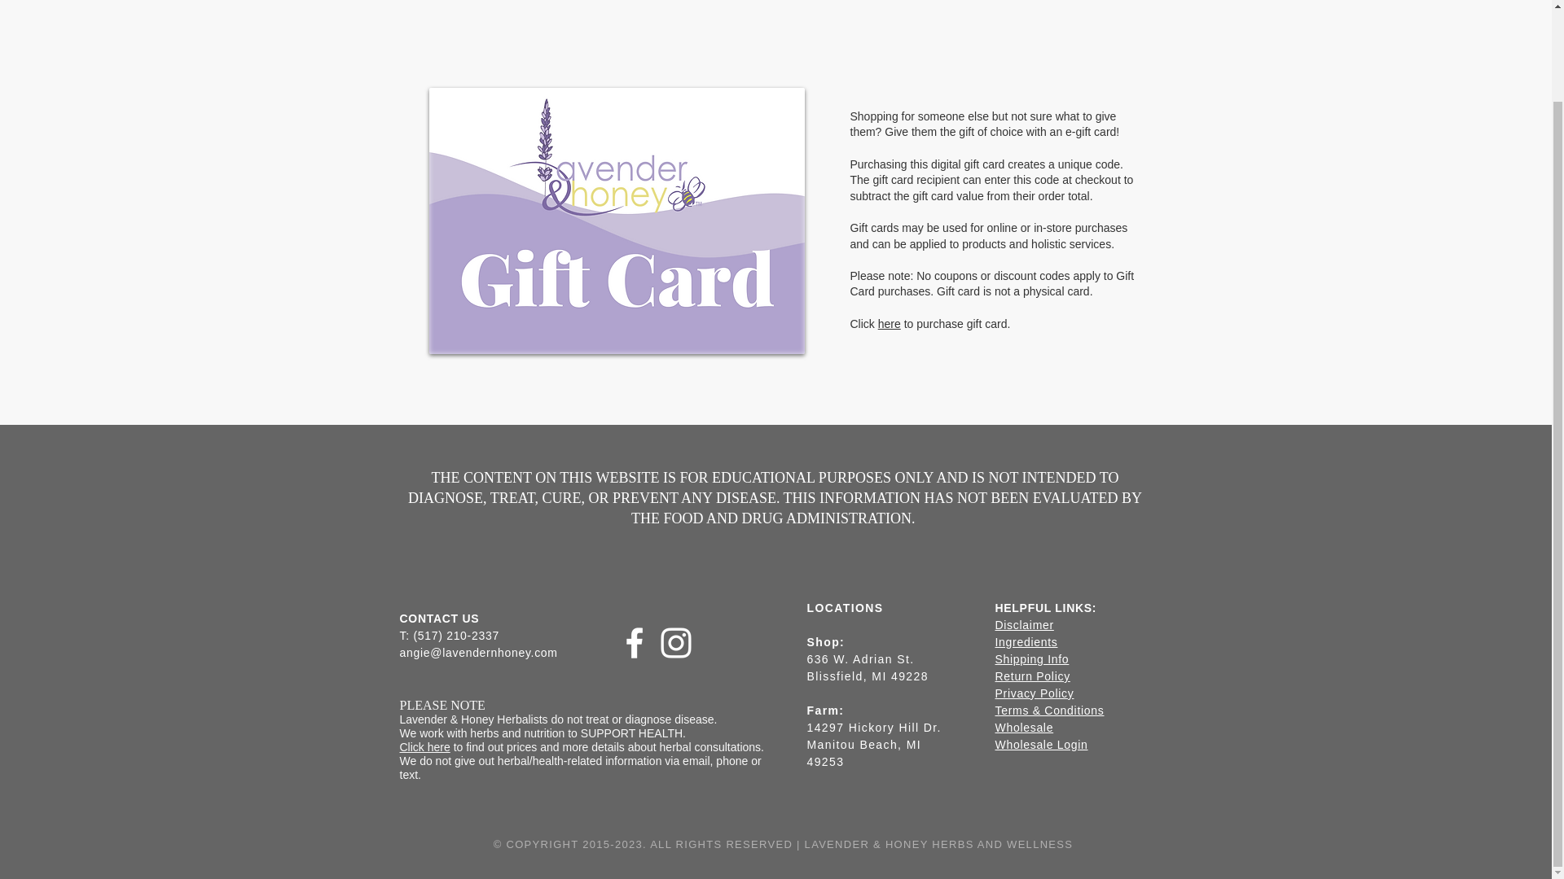 This screenshot has width=1564, height=879. Describe the element at coordinates (1032, 659) in the screenshot. I see `Shipping Info` at that location.